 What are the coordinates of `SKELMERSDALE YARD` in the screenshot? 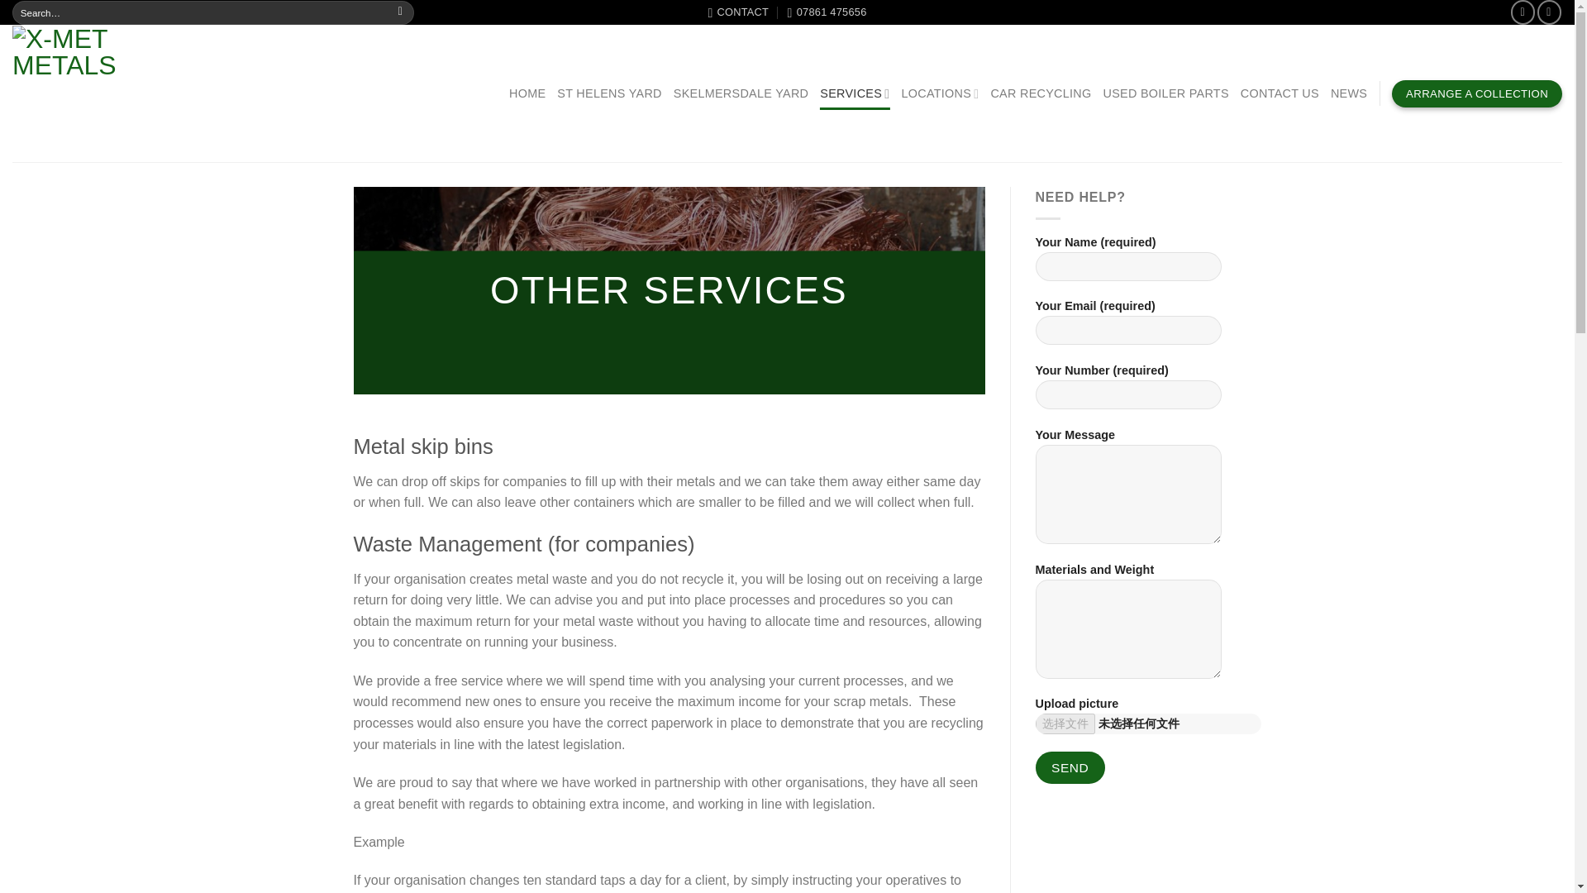 It's located at (741, 93).